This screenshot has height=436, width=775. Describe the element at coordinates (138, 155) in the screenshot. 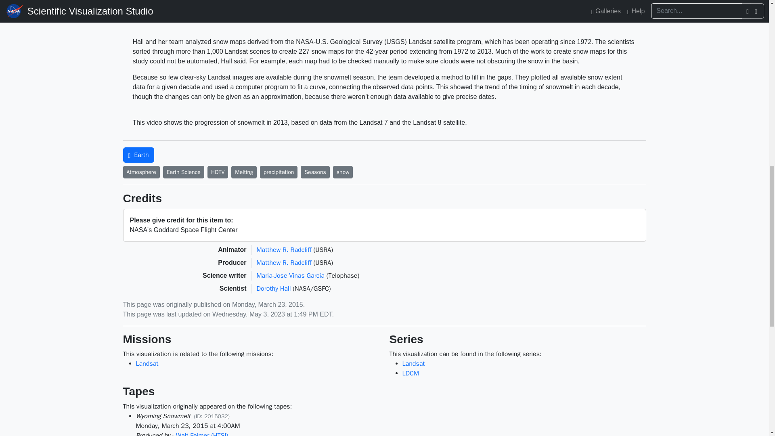

I see `Earth` at that location.